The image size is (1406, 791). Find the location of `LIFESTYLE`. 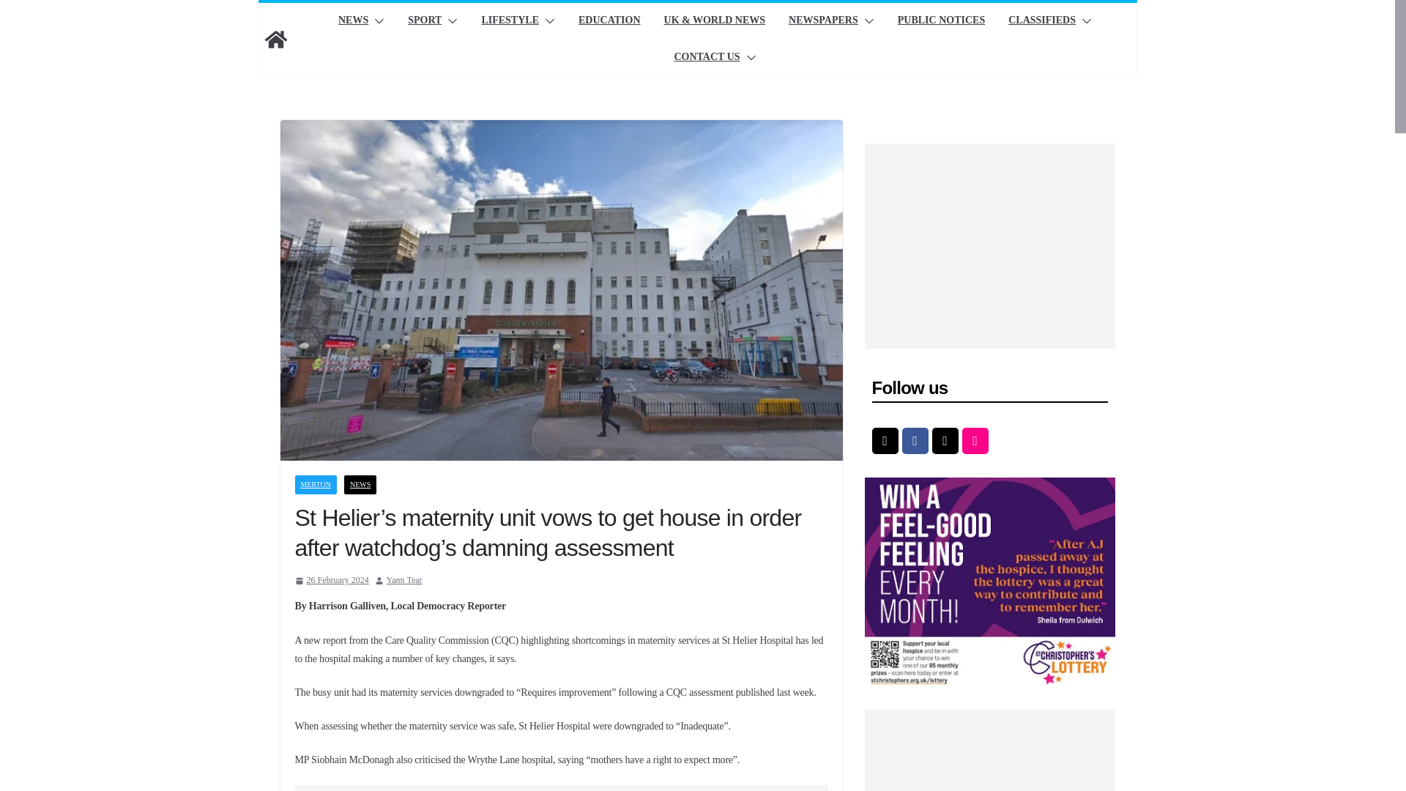

LIFESTYLE is located at coordinates (510, 21).